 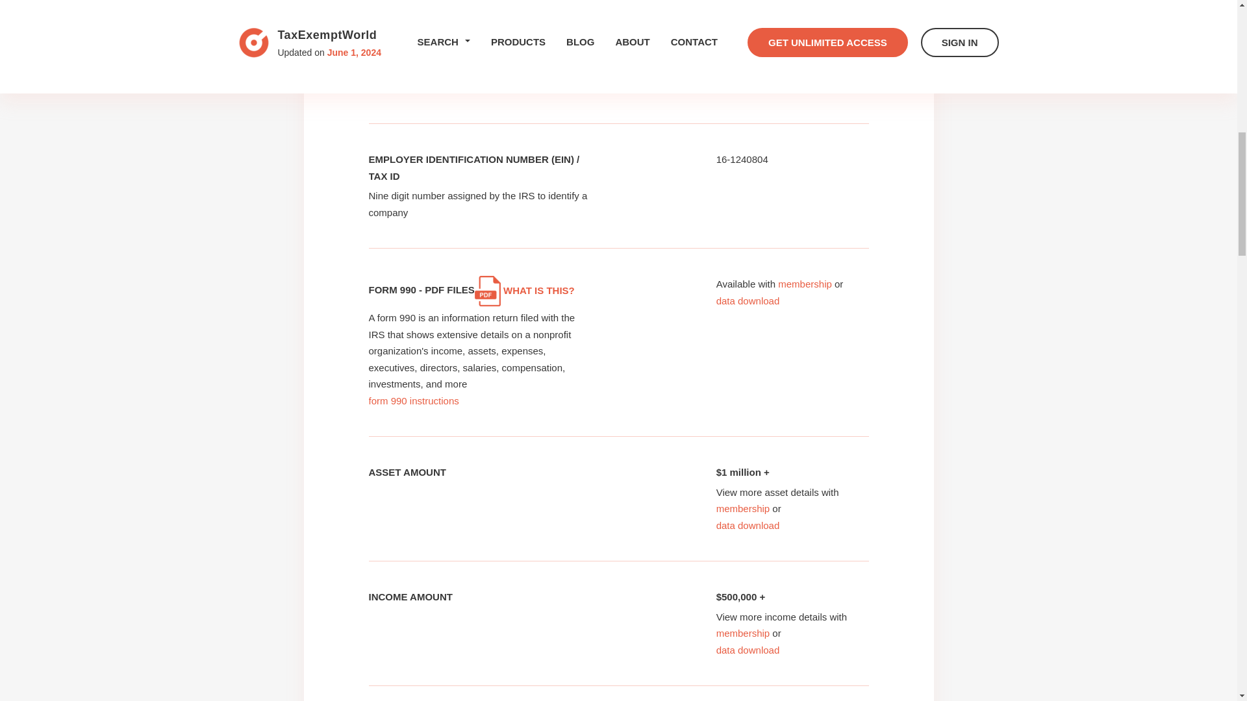 What do you see at coordinates (805, 284) in the screenshot?
I see `membership` at bounding box center [805, 284].